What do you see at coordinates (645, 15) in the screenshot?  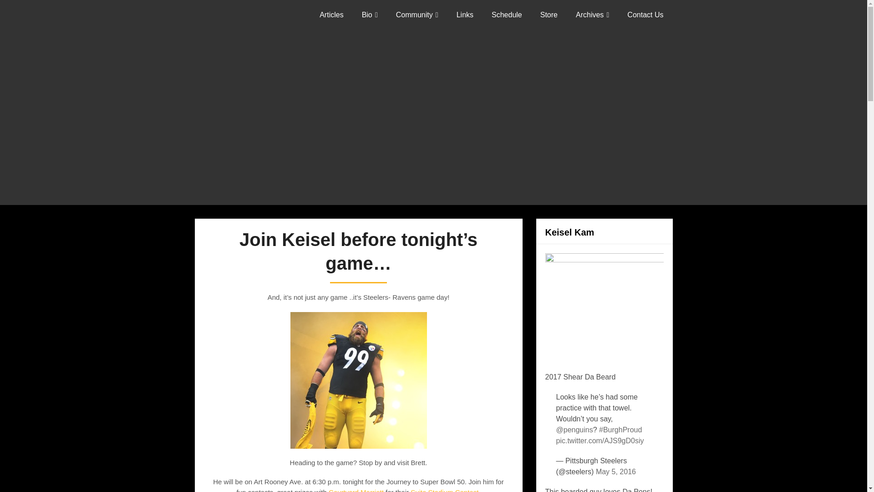 I see `Contact Us` at bounding box center [645, 15].